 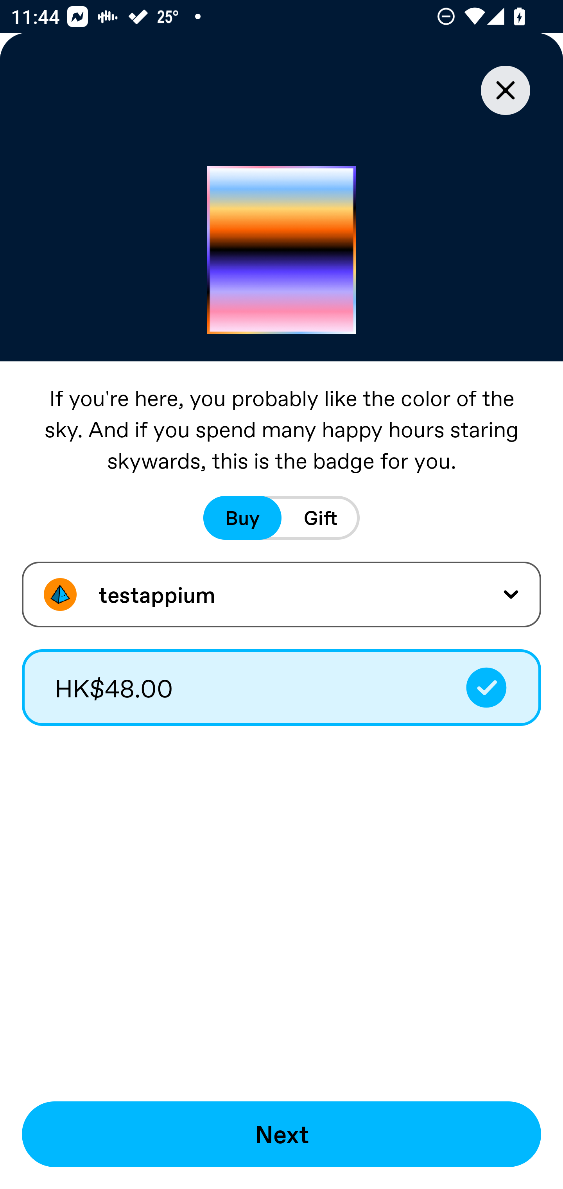 I want to click on Gift, so click(x=321, y=518).